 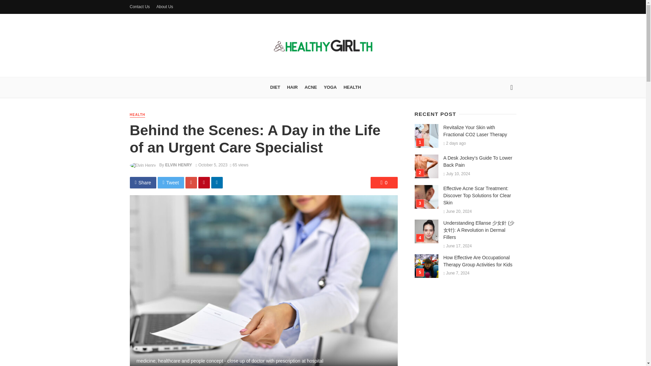 What do you see at coordinates (352, 87) in the screenshot?
I see `HEALTH` at bounding box center [352, 87].